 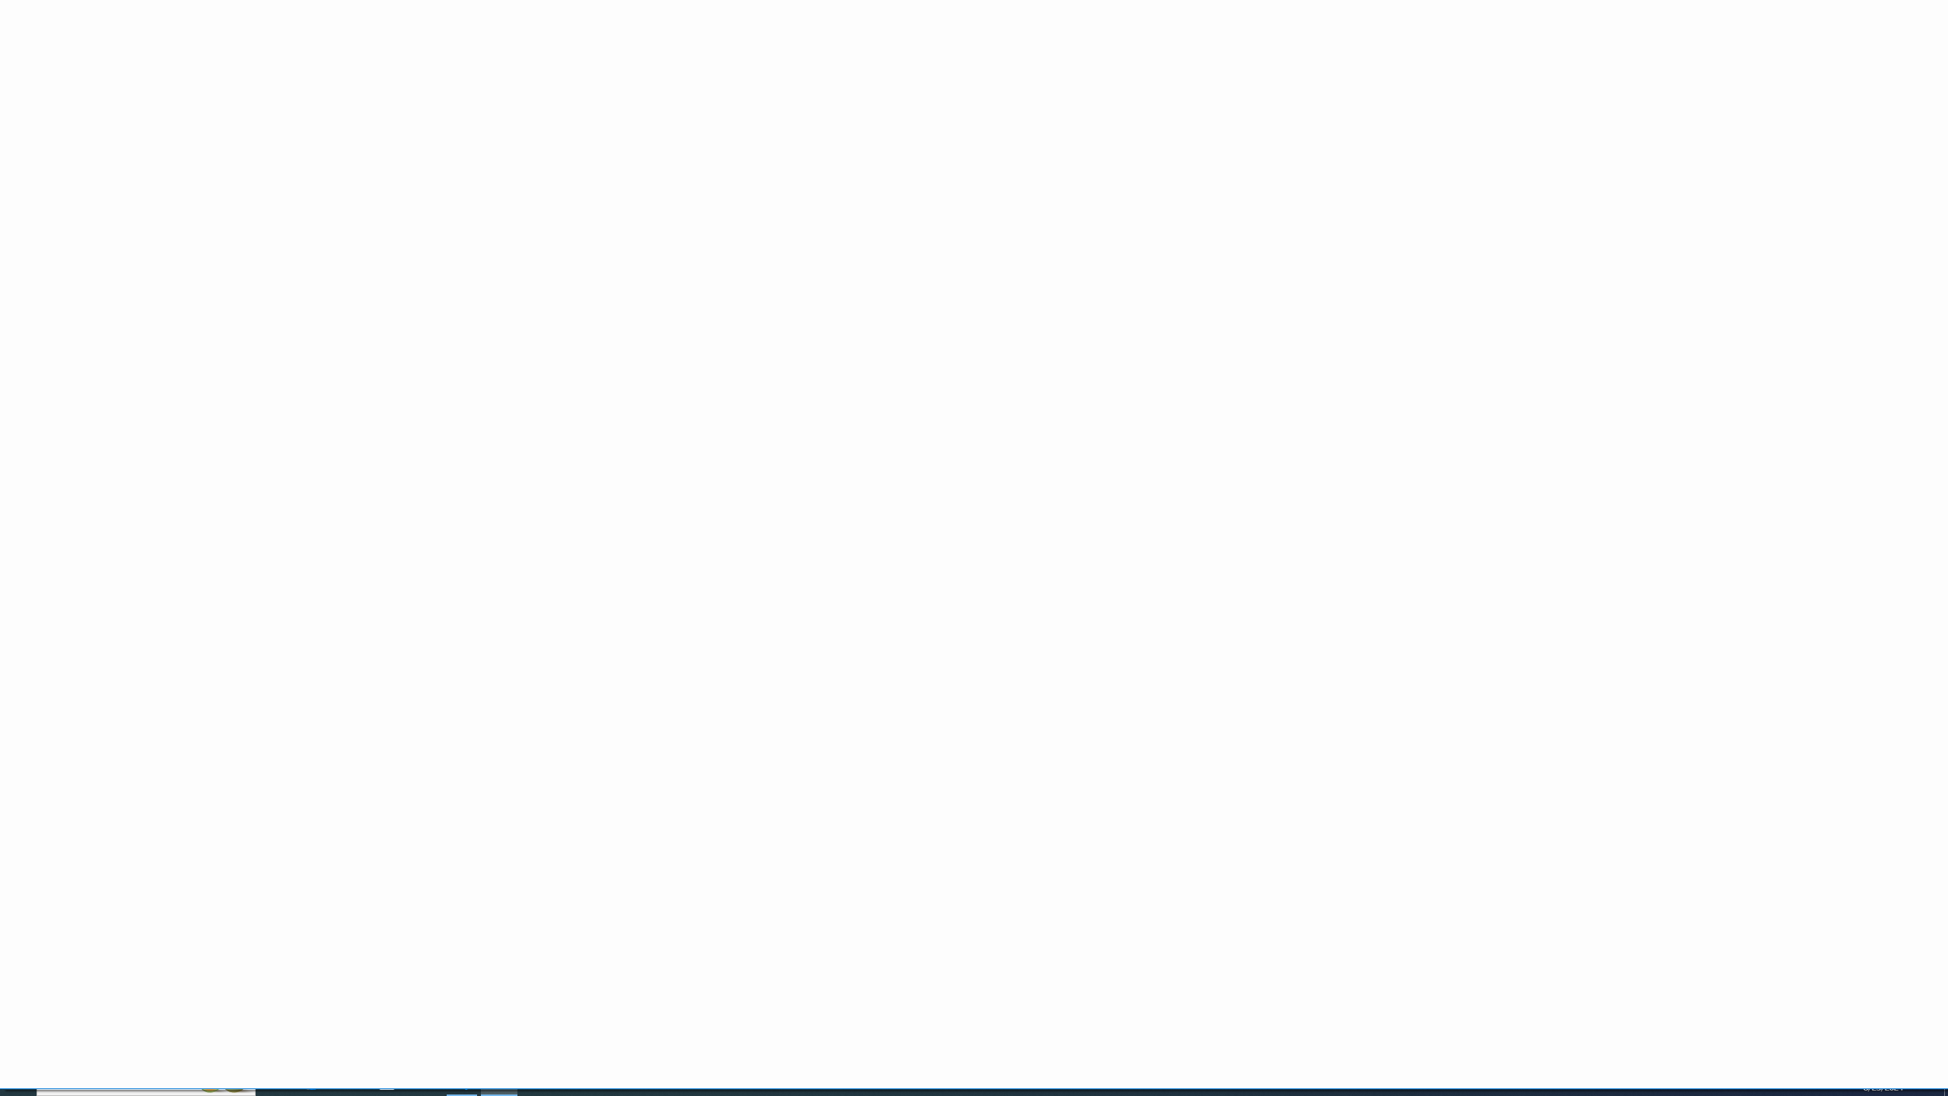 What do you see at coordinates (898, 87) in the screenshot?
I see `Explanatory Text` at bounding box center [898, 87].